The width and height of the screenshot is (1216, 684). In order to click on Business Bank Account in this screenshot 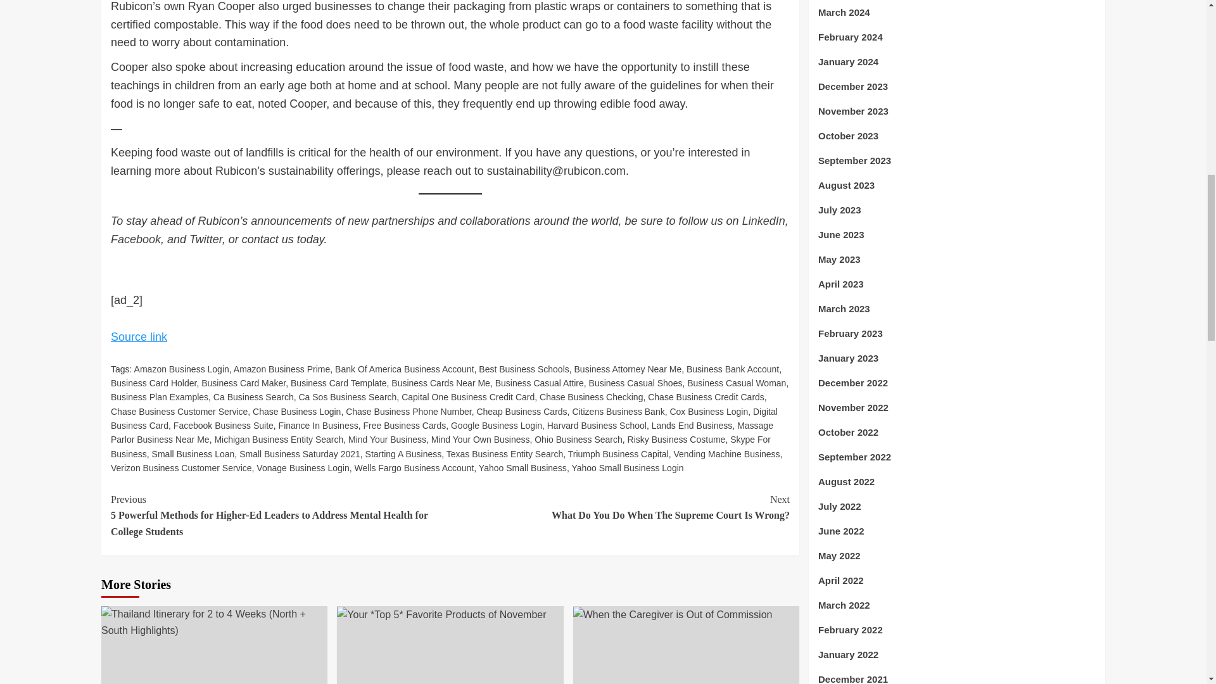, I will do `click(733, 368)`.